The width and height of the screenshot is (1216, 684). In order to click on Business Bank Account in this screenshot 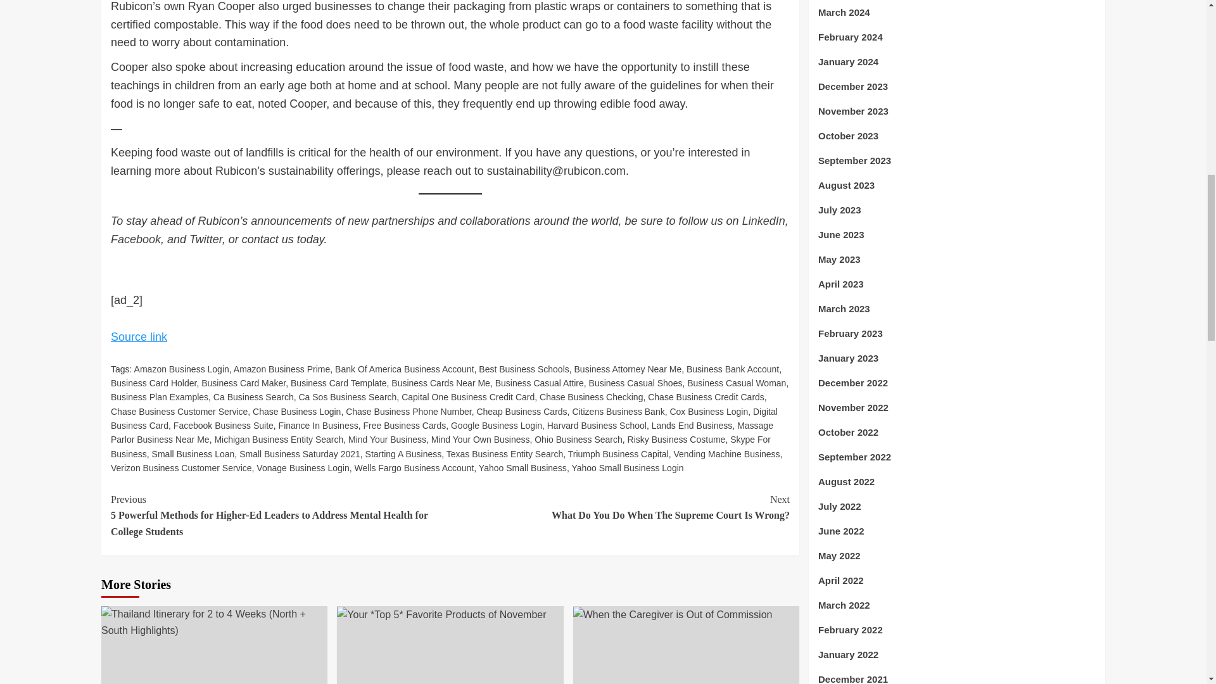, I will do `click(733, 368)`.